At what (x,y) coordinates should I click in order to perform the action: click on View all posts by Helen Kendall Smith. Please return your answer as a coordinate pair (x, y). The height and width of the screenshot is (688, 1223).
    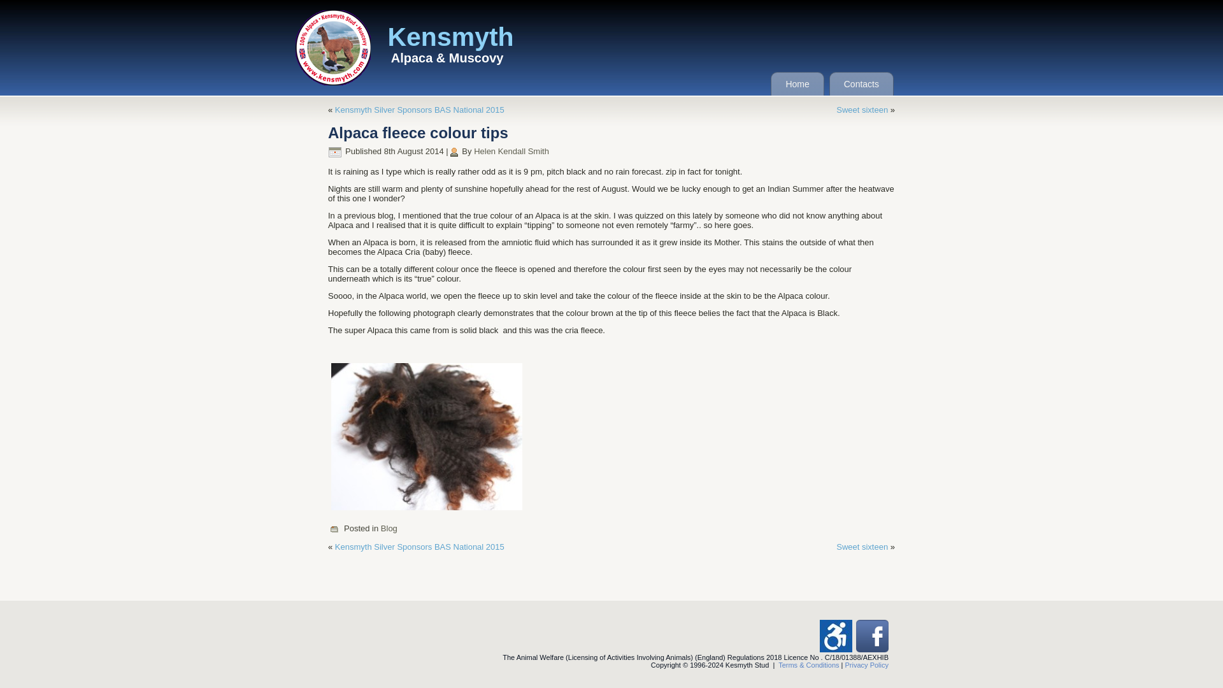
    Looking at the image, I should click on (511, 152).